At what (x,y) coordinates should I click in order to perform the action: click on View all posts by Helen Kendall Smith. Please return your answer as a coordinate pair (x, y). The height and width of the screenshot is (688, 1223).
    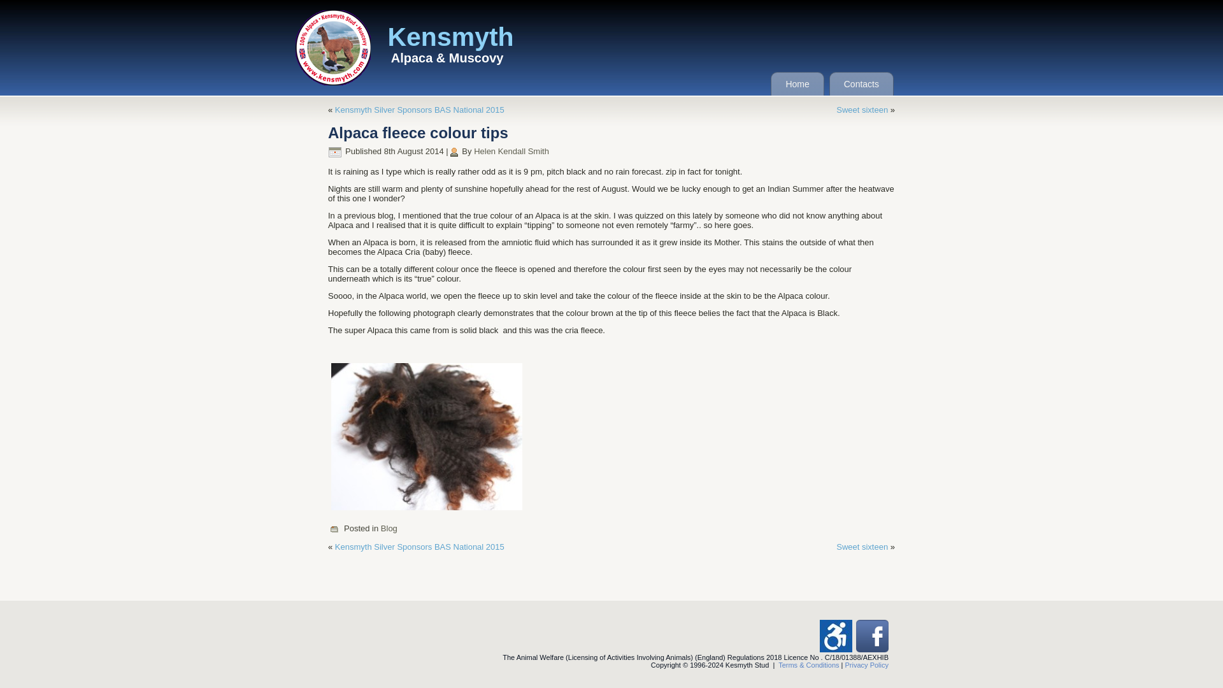
    Looking at the image, I should click on (511, 152).